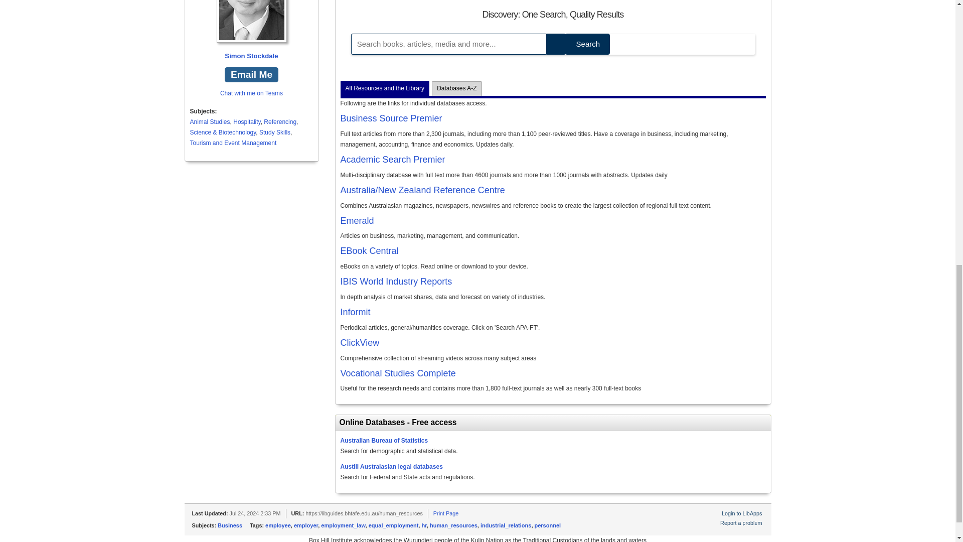  I want to click on Simon Stockdale, so click(251, 31).